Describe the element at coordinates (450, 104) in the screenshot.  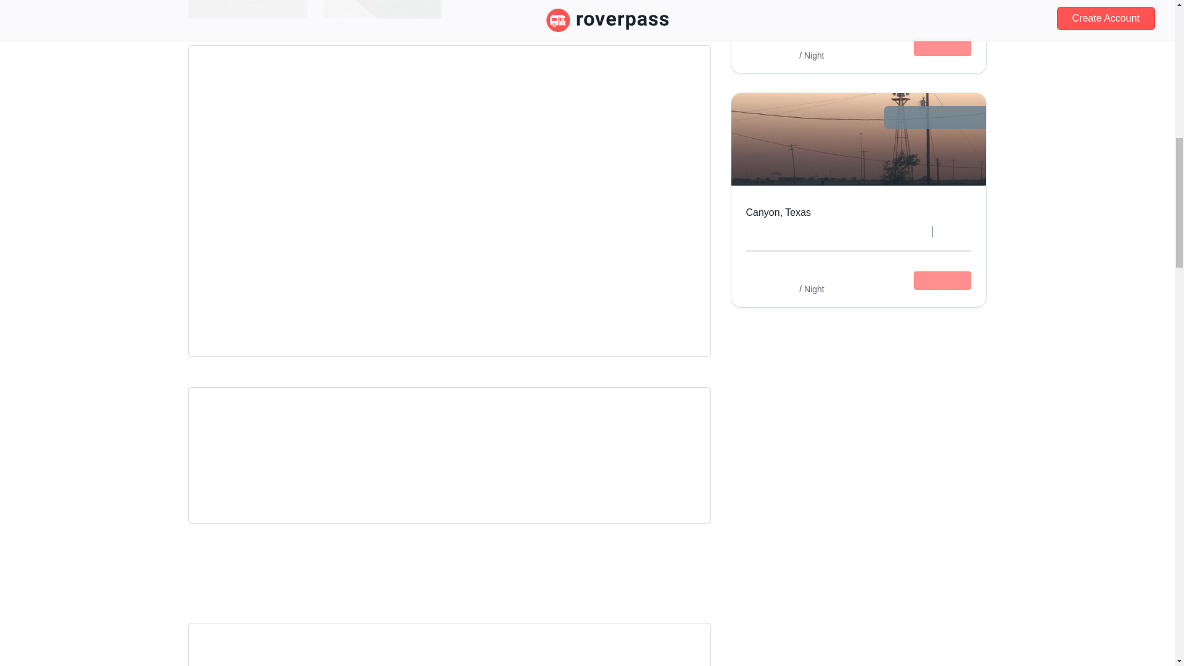
I see `1100 Folsom Road, Amarillo, TX, 79108` at that location.